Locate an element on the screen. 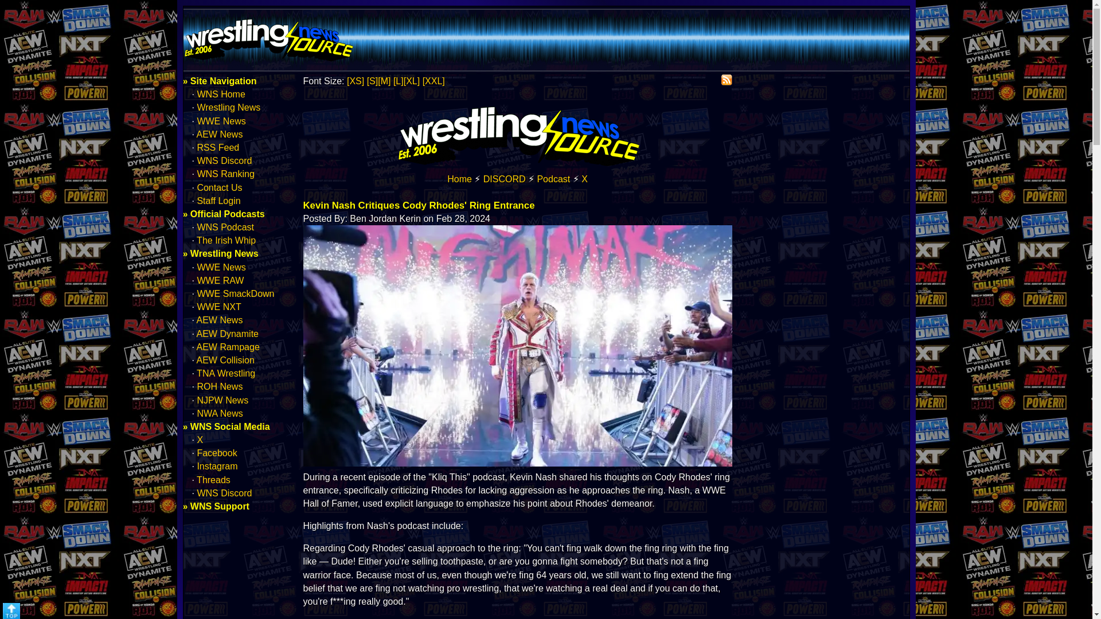 This screenshot has width=1101, height=619. AEW Dynamite is located at coordinates (228, 334).